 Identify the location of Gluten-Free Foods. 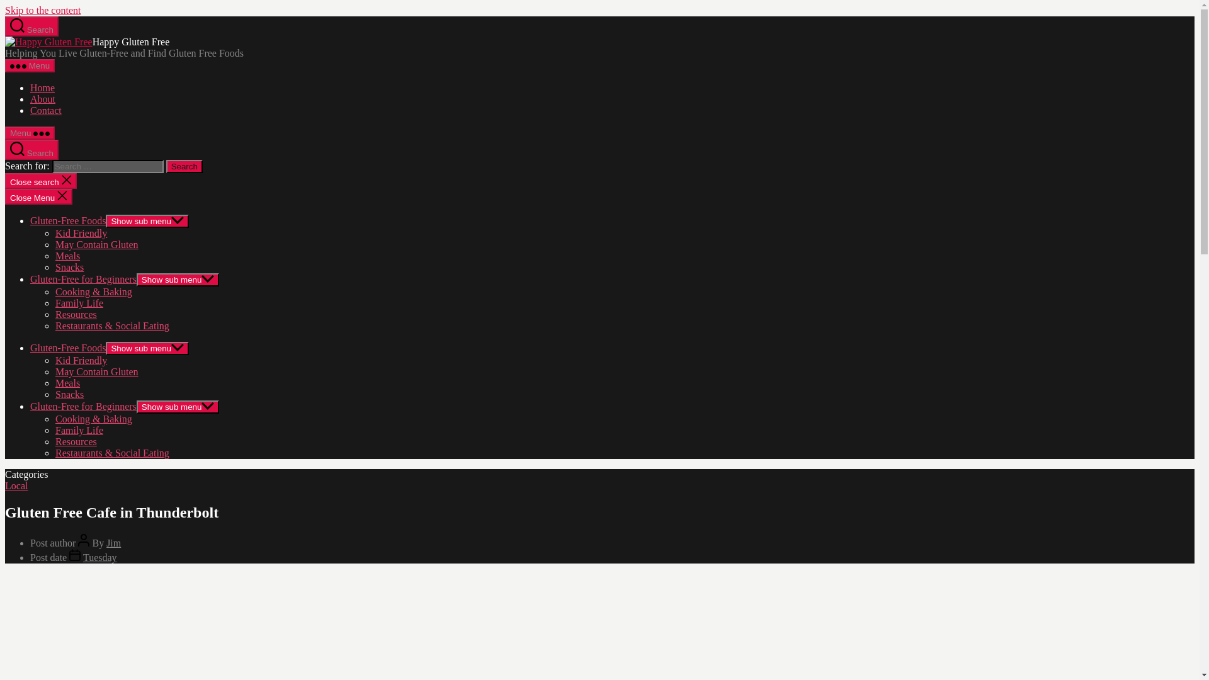
(68, 348).